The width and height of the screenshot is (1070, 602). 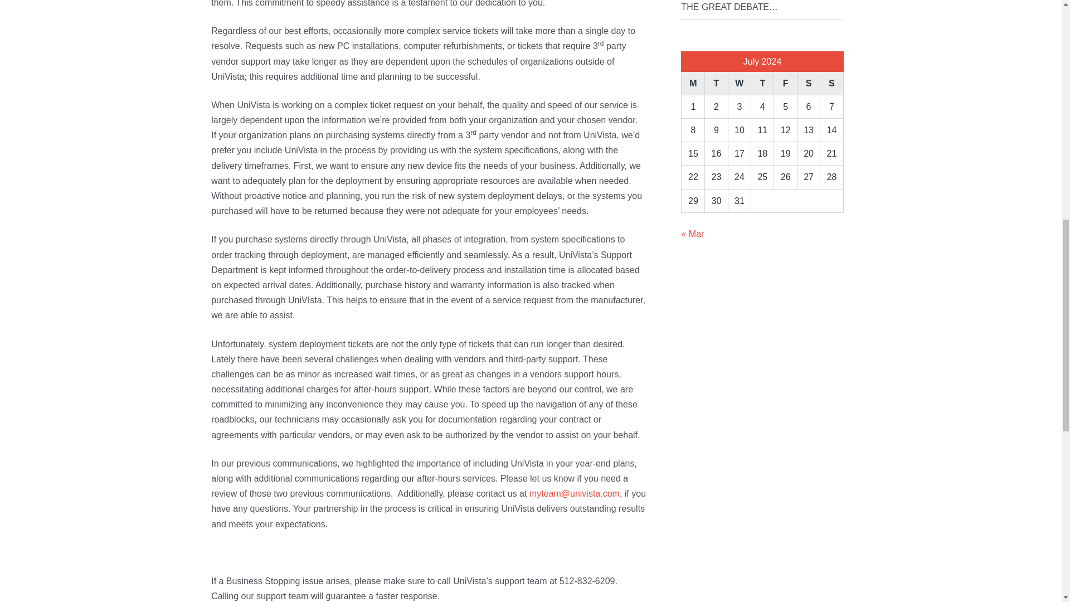 What do you see at coordinates (716, 83) in the screenshot?
I see `Tuesday` at bounding box center [716, 83].